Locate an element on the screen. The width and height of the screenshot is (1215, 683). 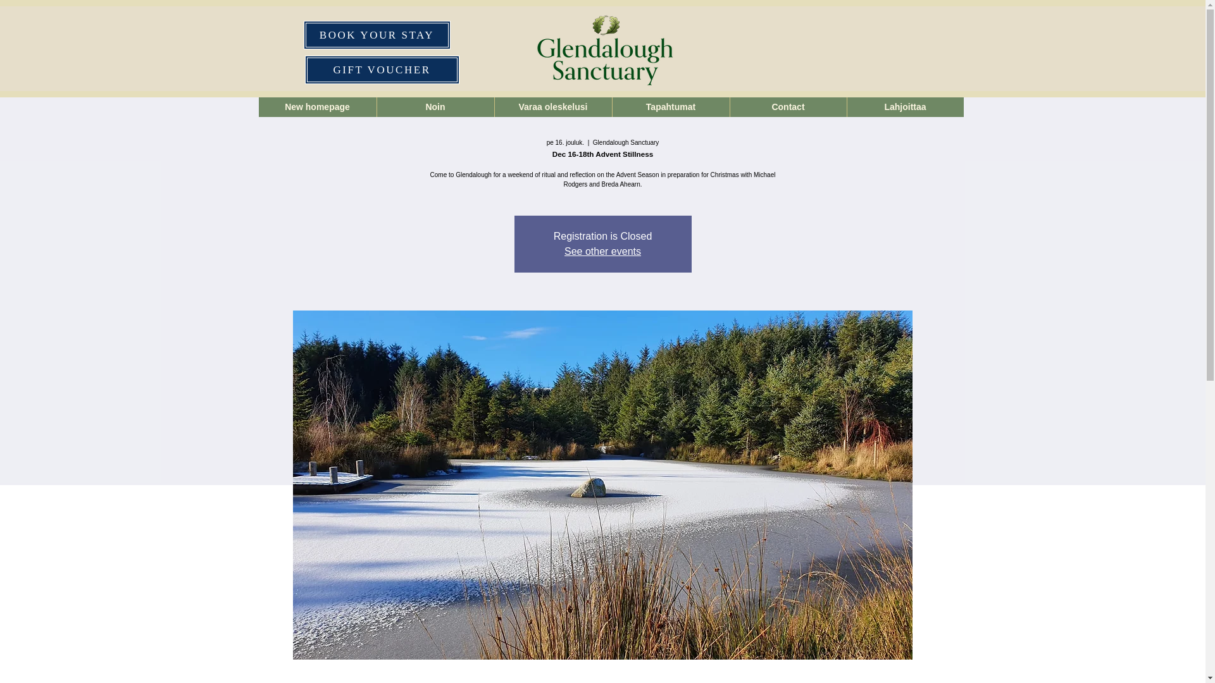
Contact is located at coordinates (787, 107).